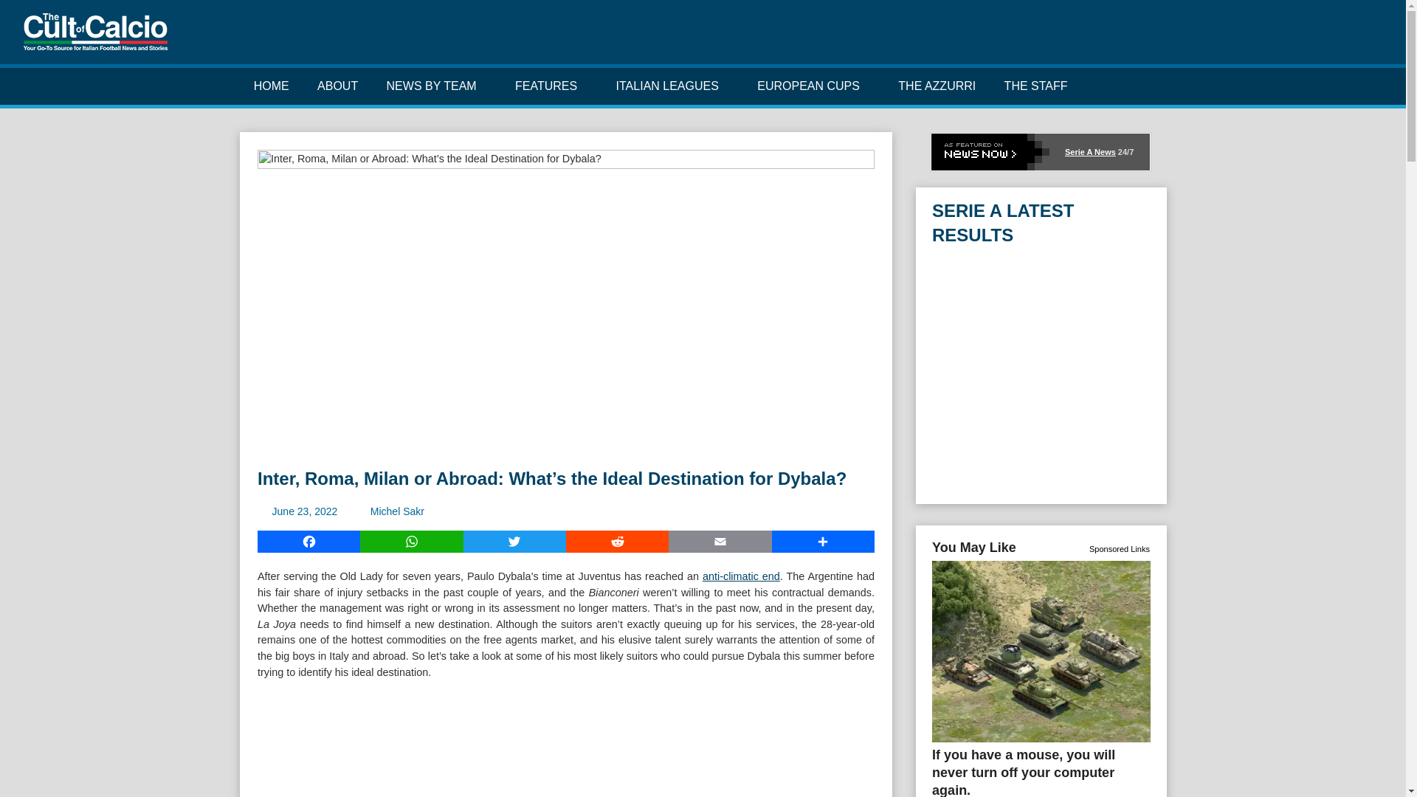 This screenshot has height=797, width=1417. What do you see at coordinates (1303, 38) in the screenshot?
I see `Twitter` at bounding box center [1303, 38].